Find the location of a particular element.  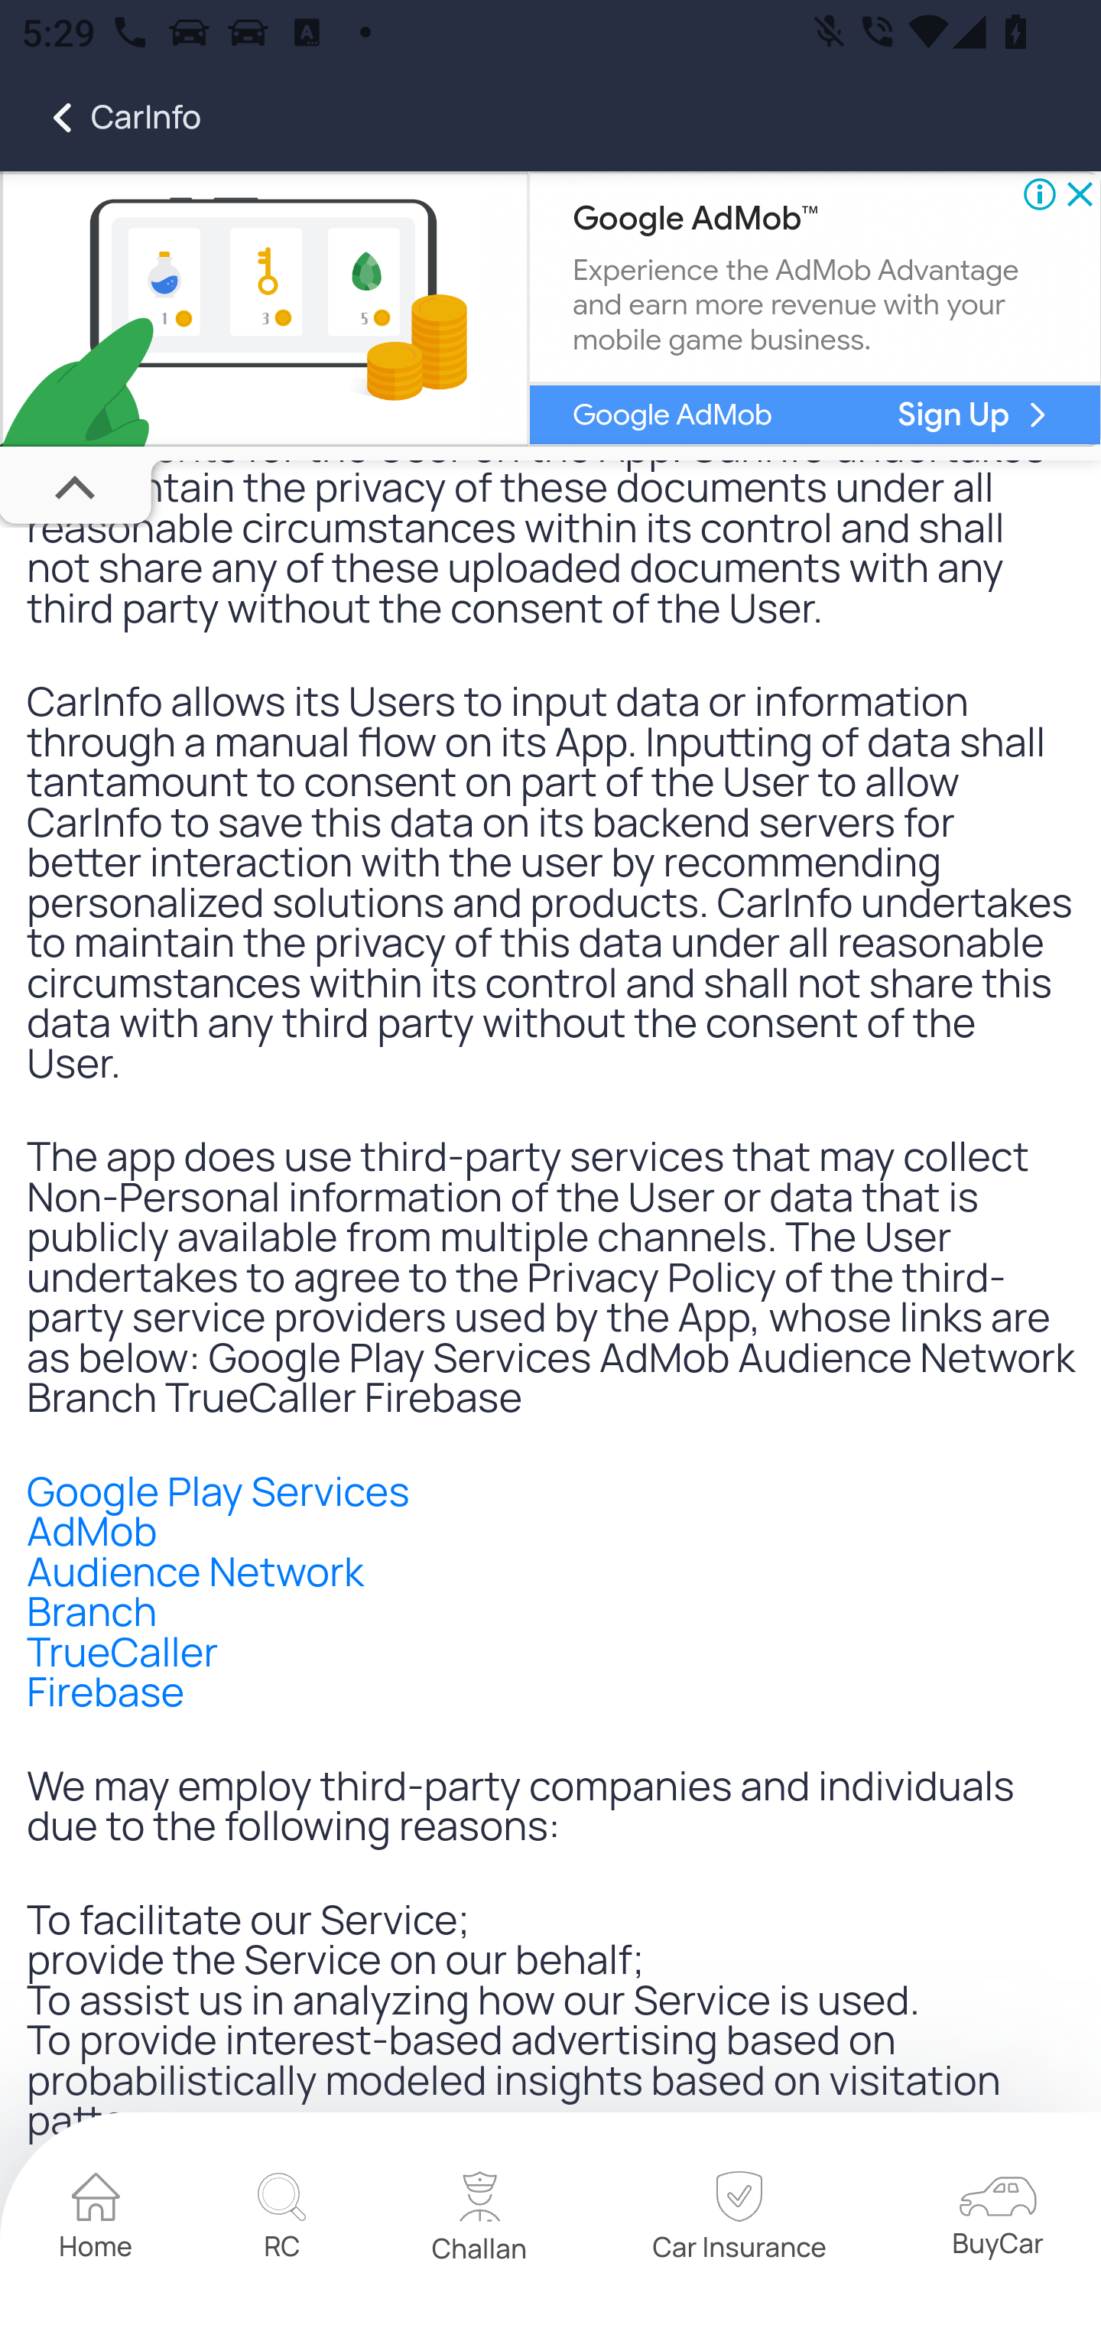

Google Play Services is located at coordinates (219, 1491).